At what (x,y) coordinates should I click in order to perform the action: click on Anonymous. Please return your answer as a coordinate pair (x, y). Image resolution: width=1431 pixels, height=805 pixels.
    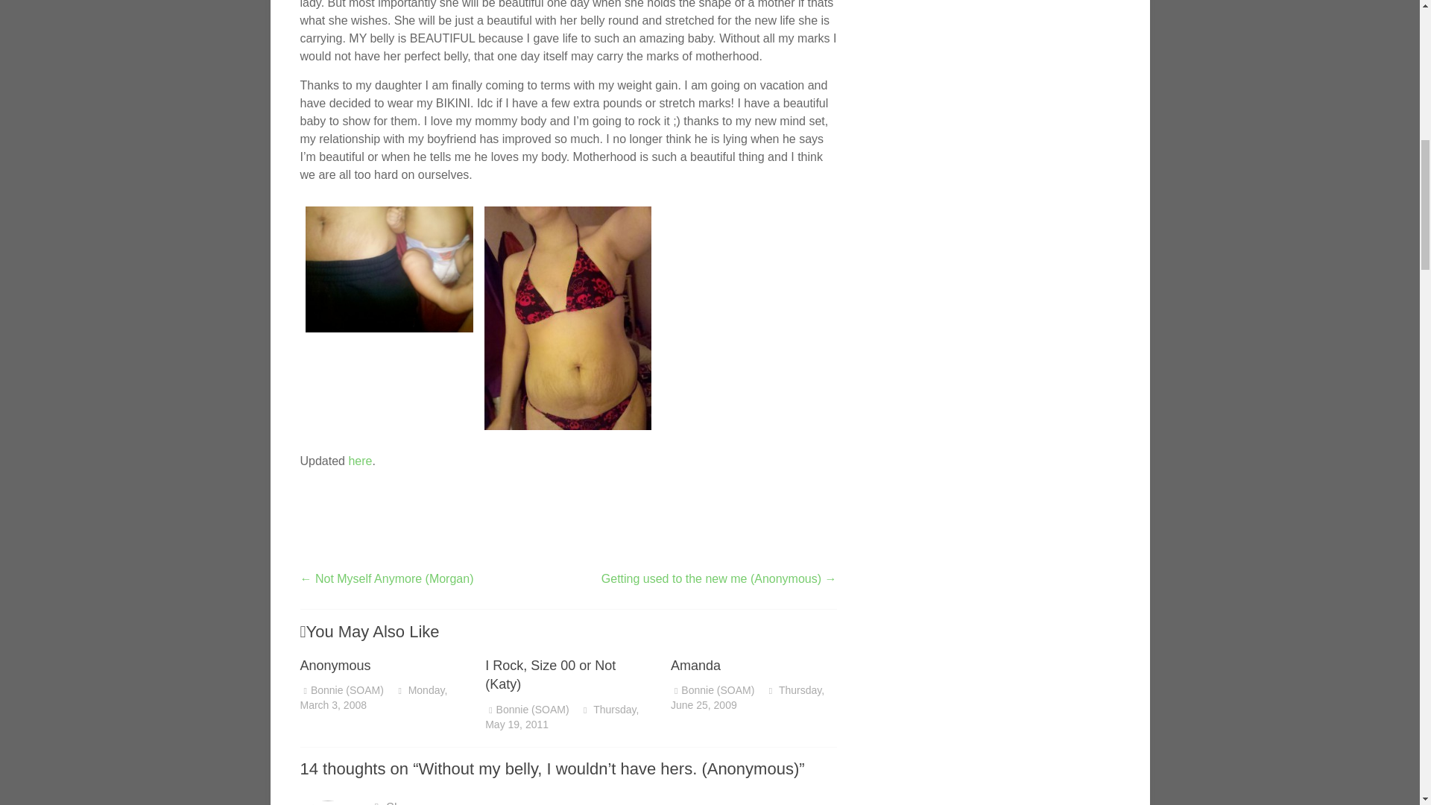
    Looking at the image, I should click on (335, 665).